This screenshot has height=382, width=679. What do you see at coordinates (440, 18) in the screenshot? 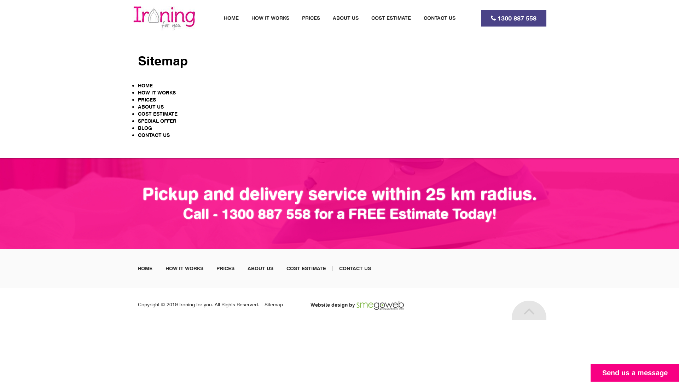
I see `CONTACT US` at bounding box center [440, 18].